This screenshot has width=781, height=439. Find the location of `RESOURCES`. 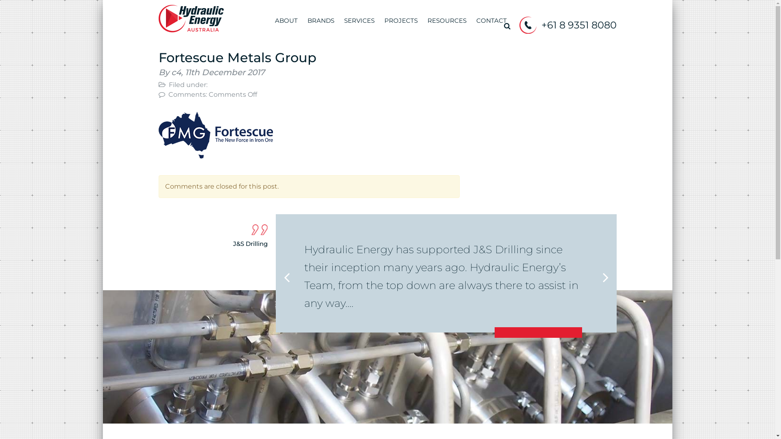

RESOURCES is located at coordinates (447, 24).